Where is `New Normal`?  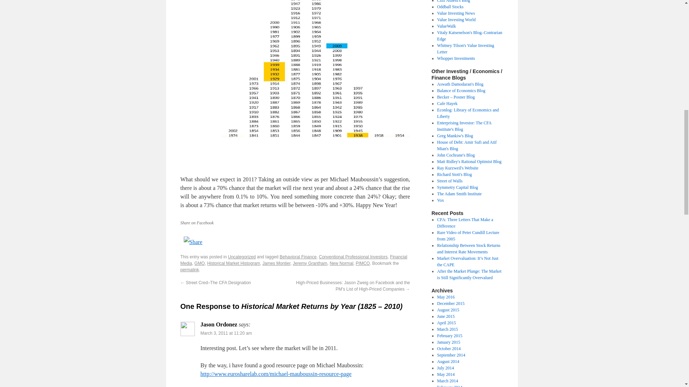
New Normal is located at coordinates (342, 263).